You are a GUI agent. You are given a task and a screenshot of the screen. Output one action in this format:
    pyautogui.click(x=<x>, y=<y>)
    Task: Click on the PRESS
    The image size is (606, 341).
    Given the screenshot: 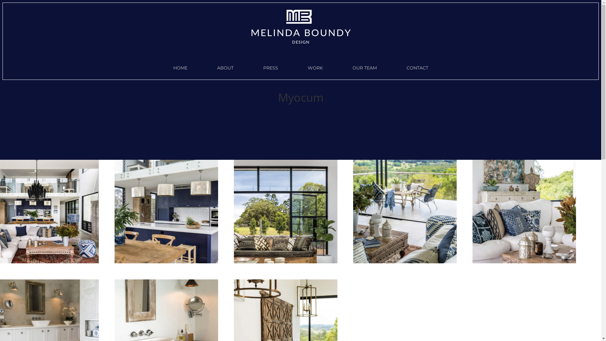 What is the action you would take?
    pyautogui.click(x=270, y=68)
    